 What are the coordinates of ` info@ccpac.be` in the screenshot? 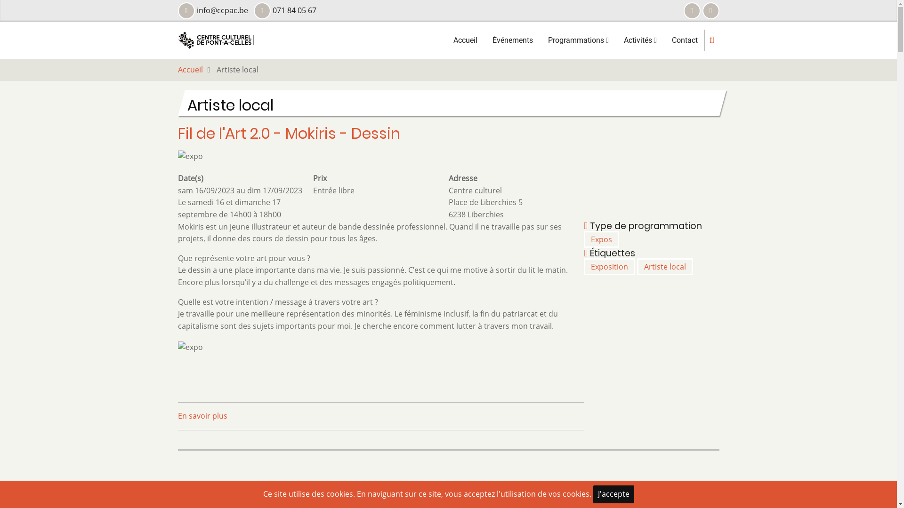 It's located at (473, 366).